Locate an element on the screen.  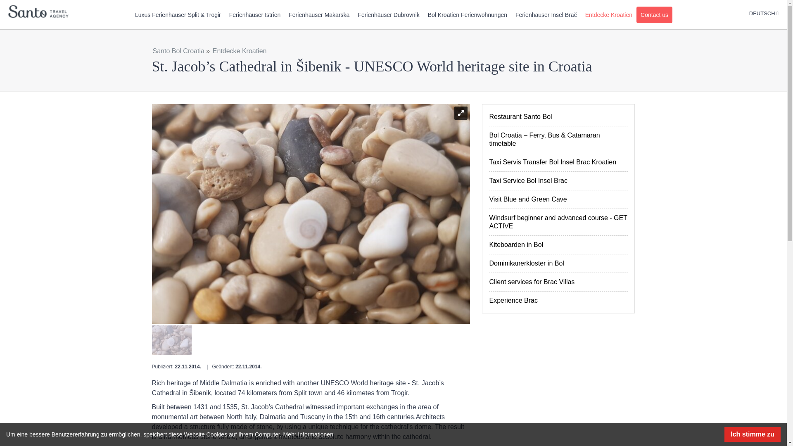
Entdecke Kroatien is located at coordinates (609, 15).